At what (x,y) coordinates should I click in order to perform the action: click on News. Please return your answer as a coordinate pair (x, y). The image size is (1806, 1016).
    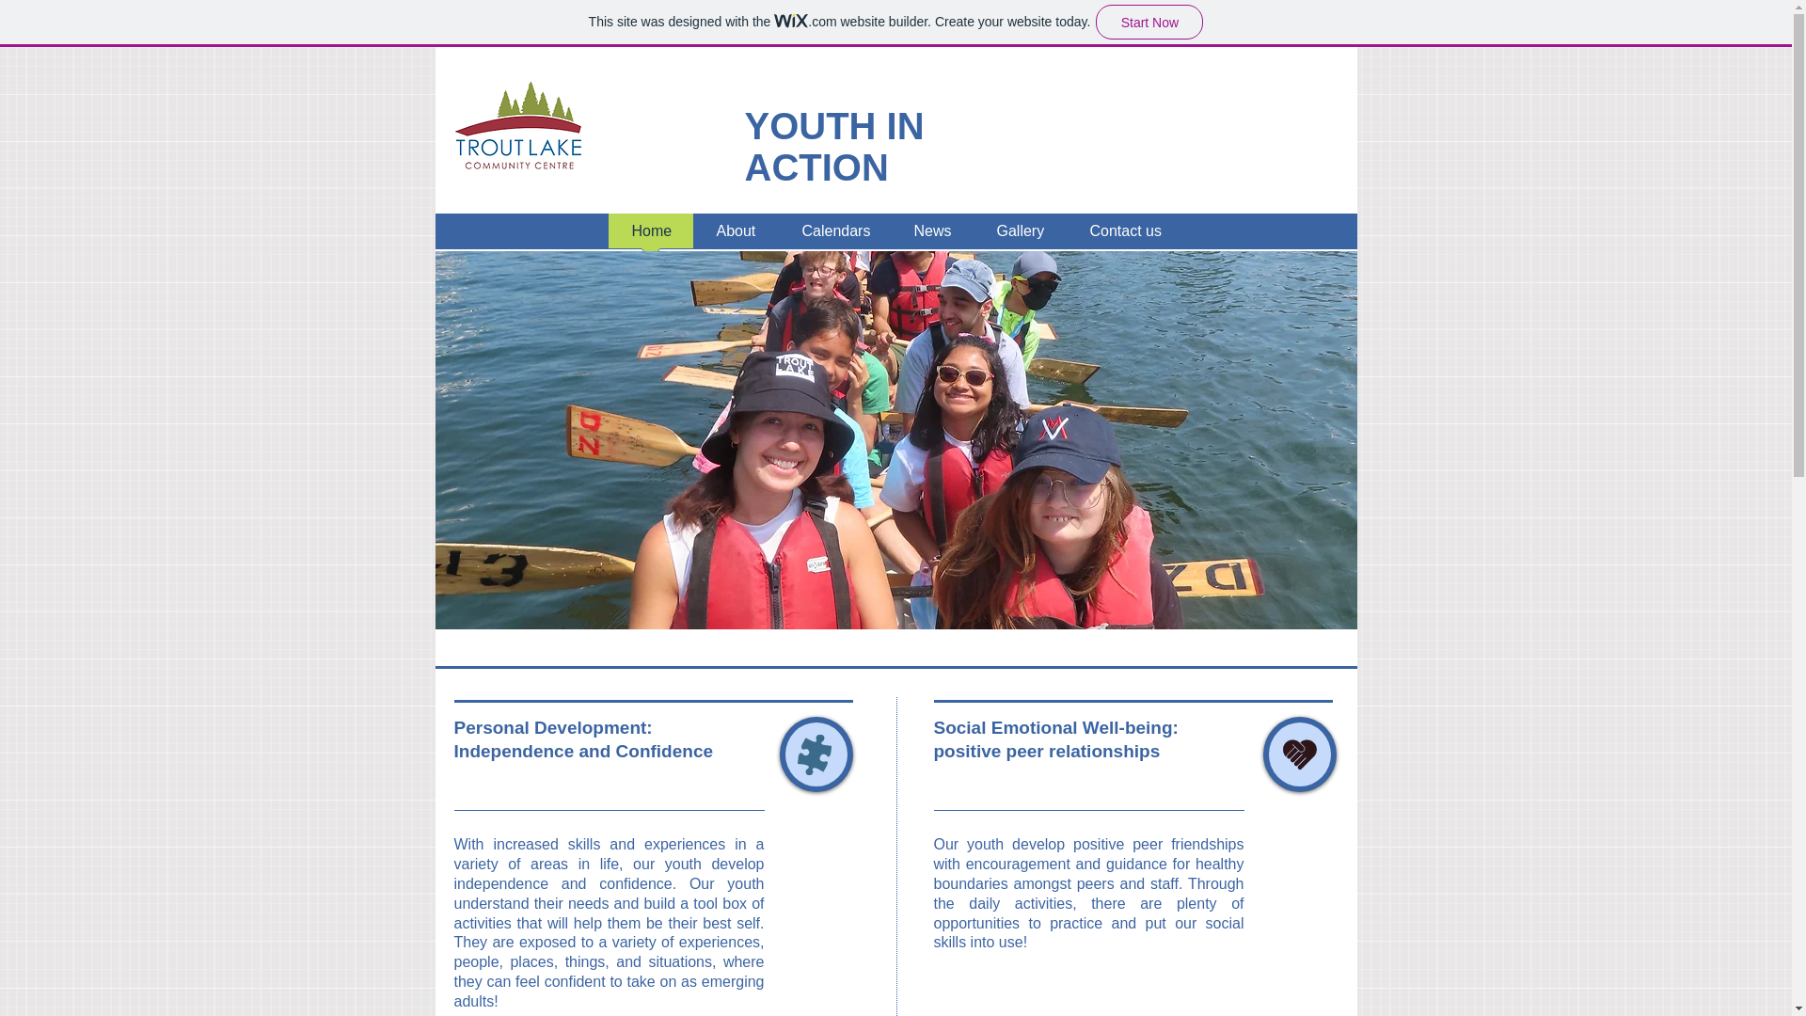
    Looking at the image, I should click on (931, 236).